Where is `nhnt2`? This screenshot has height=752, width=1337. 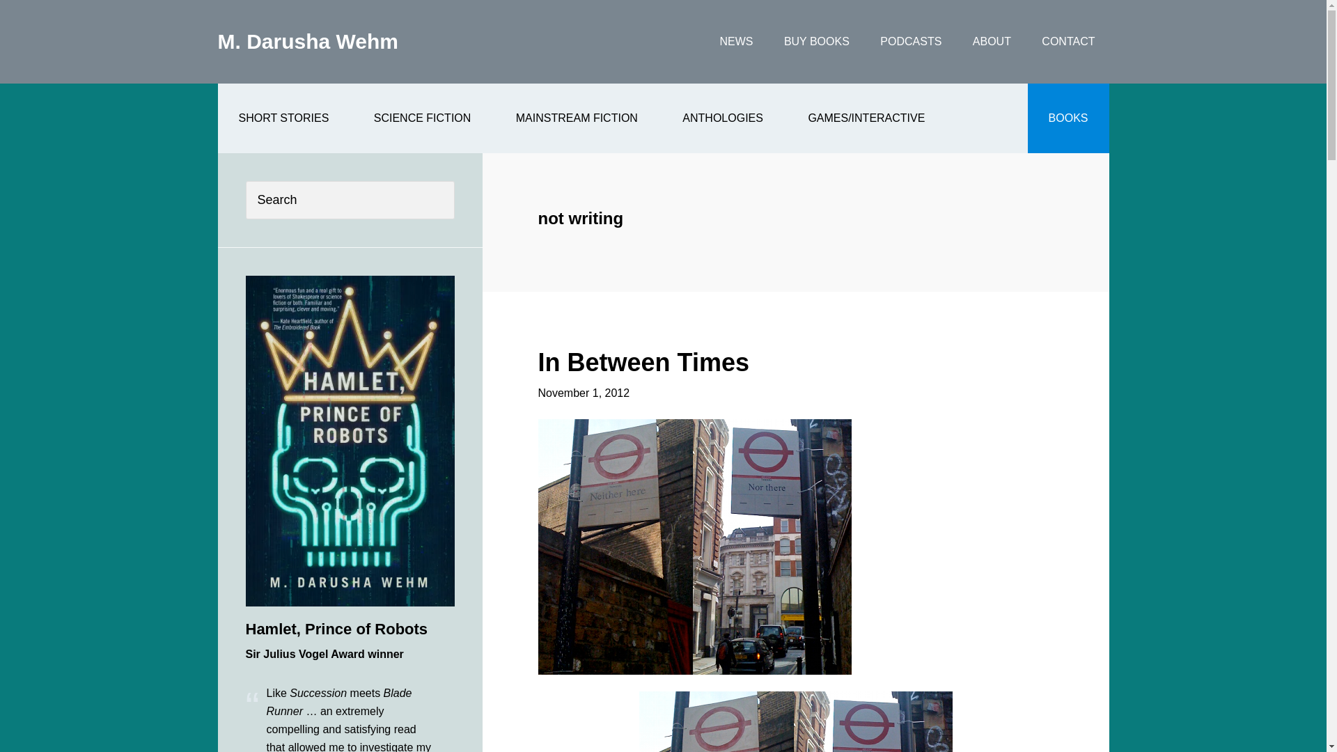 nhnt2 is located at coordinates (795, 721).